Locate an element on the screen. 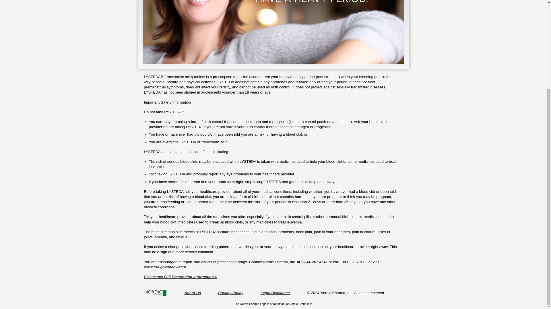  Privacy Policy is located at coordinates (231, 293).